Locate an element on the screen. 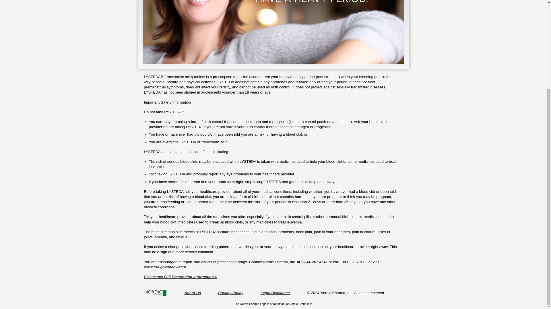  Privacy Policy is located at coordinates (231, 293).